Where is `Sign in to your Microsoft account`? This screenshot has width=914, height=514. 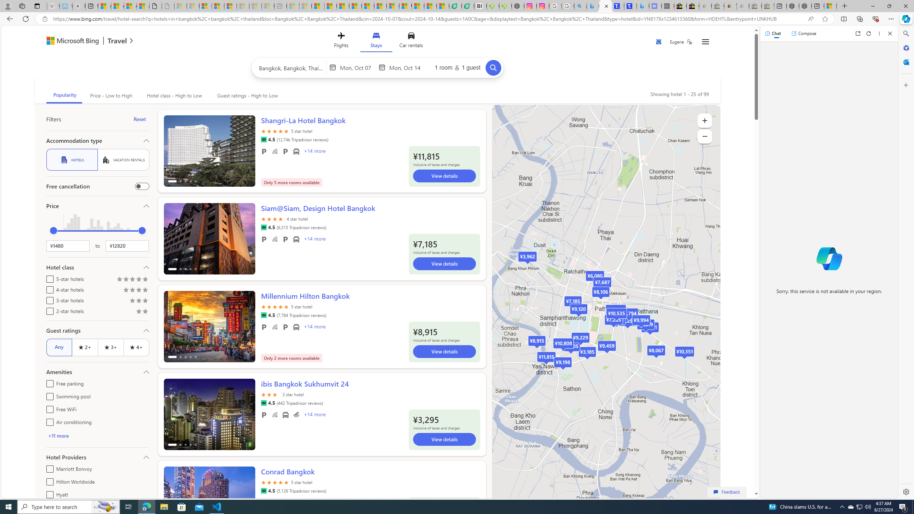
Sign in to your Microsoft account is located at coordinates (830, 6).